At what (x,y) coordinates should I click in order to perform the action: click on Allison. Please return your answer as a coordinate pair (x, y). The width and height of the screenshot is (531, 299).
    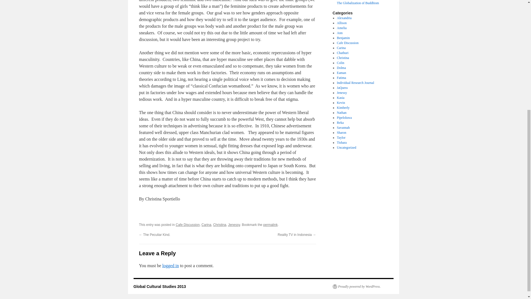
    Looking at the image, I should click on (342, 23).